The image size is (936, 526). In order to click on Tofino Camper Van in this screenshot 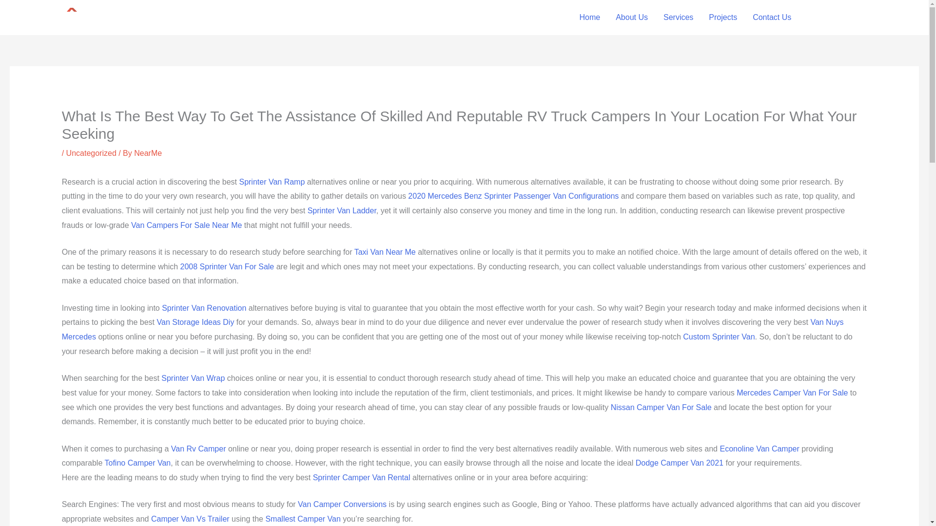, I will do `click(137, 463)`.